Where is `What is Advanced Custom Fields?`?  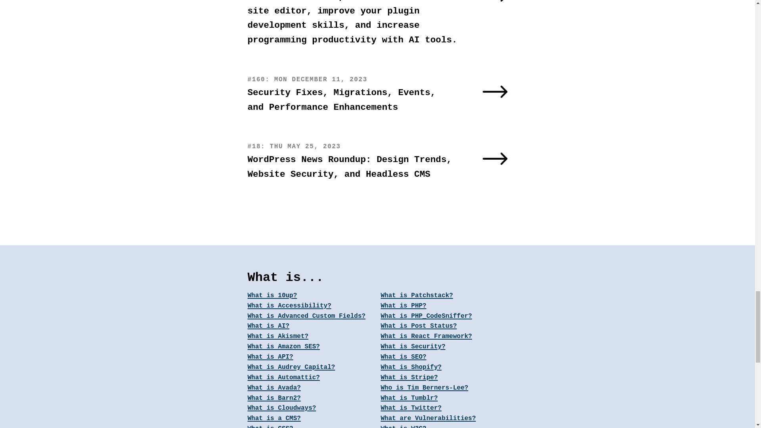
What is Advanced Custom Fields? is located at coordinates (311, 317).